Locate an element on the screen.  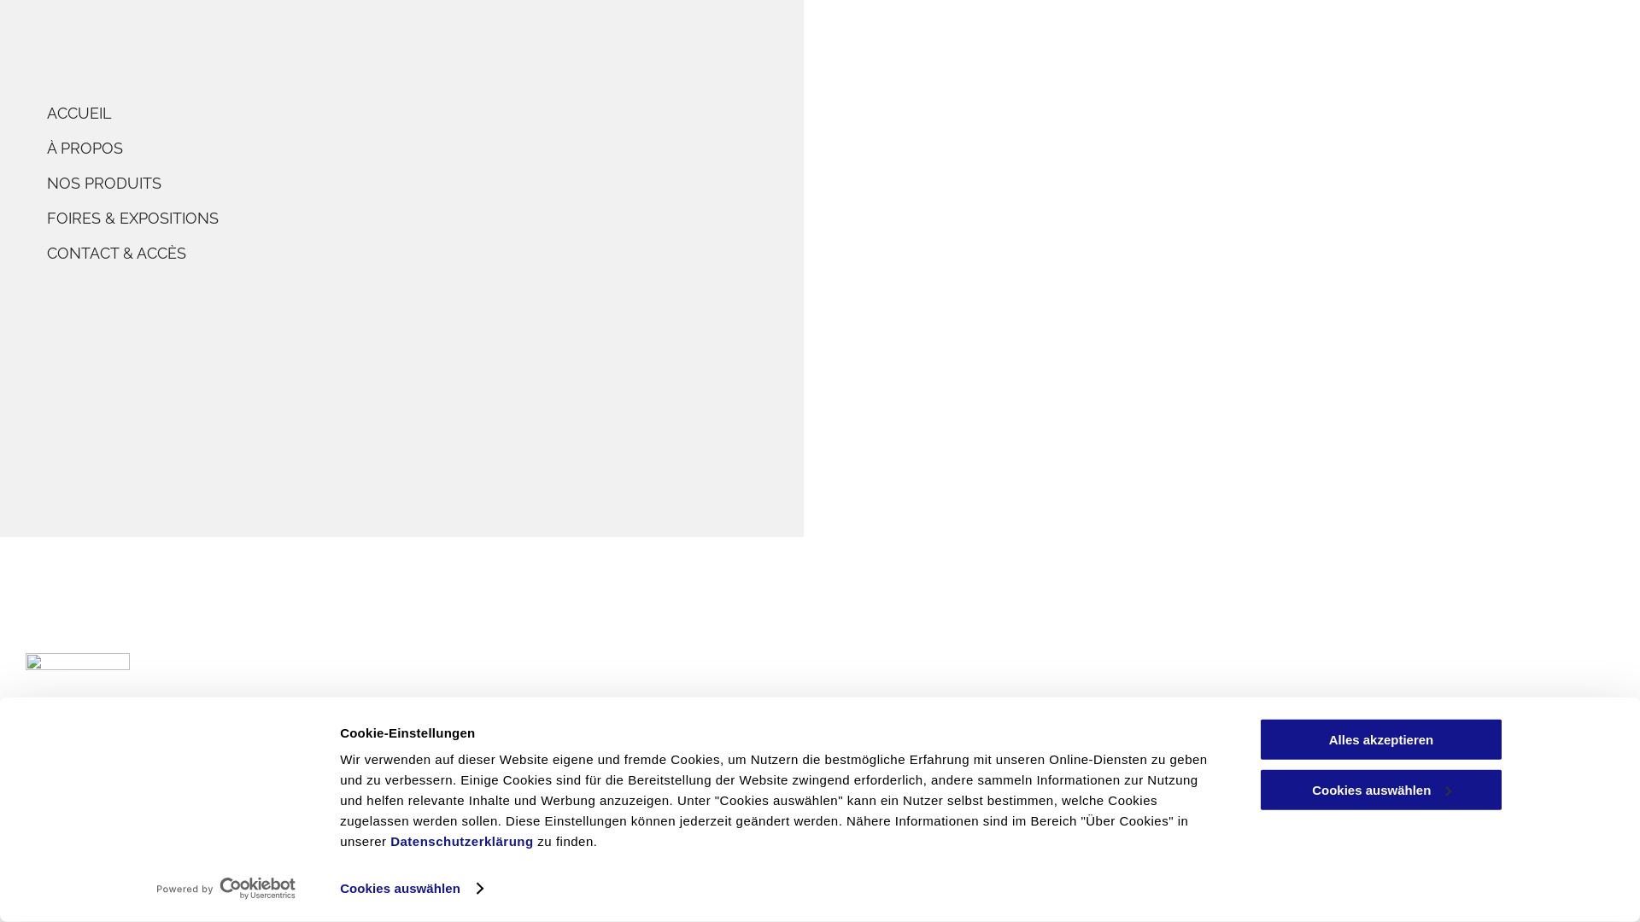
ACCUEIL is located at coordinates (436, 113).